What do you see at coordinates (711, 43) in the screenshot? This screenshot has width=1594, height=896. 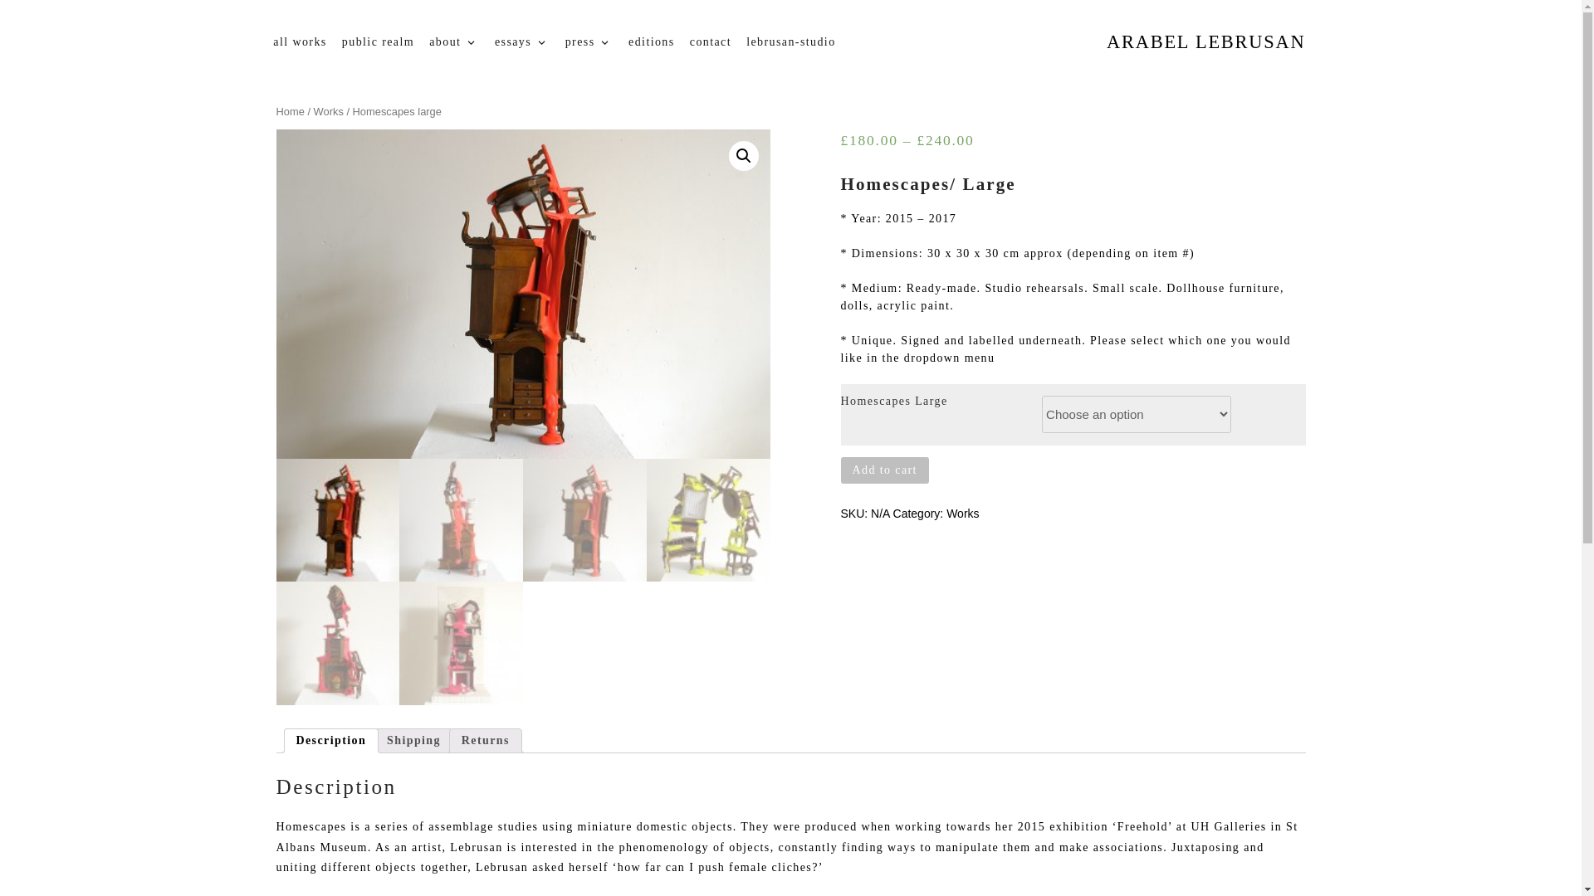 I see `contact` at bounding box center [711, 43].